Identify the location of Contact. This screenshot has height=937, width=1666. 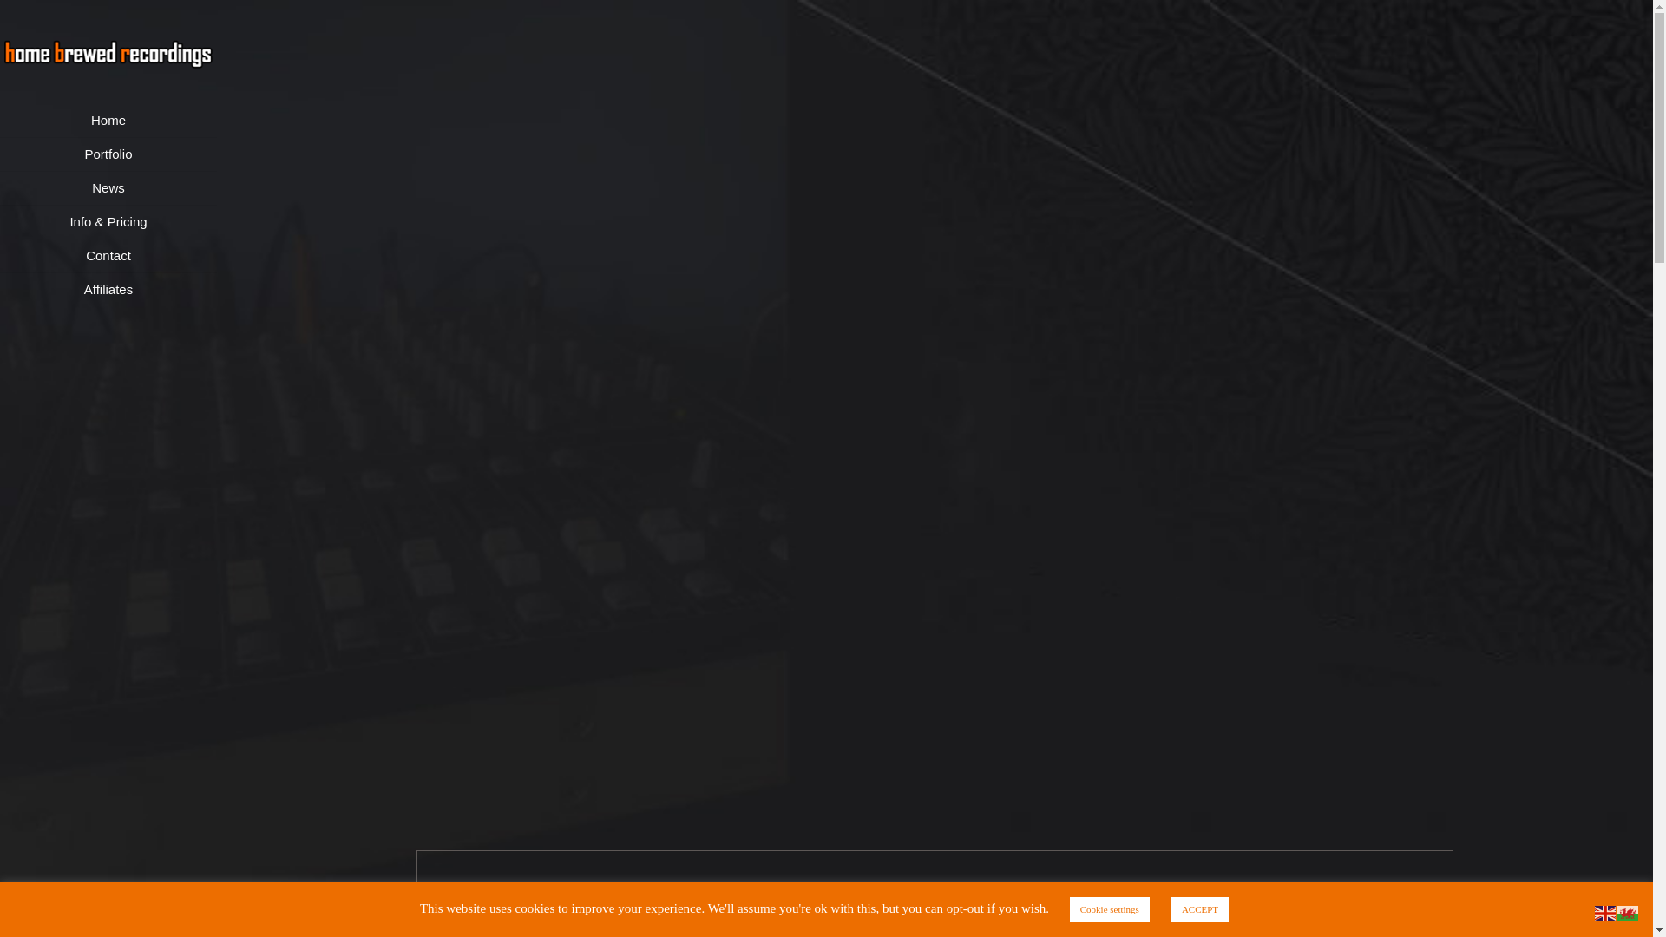
(108, 257).